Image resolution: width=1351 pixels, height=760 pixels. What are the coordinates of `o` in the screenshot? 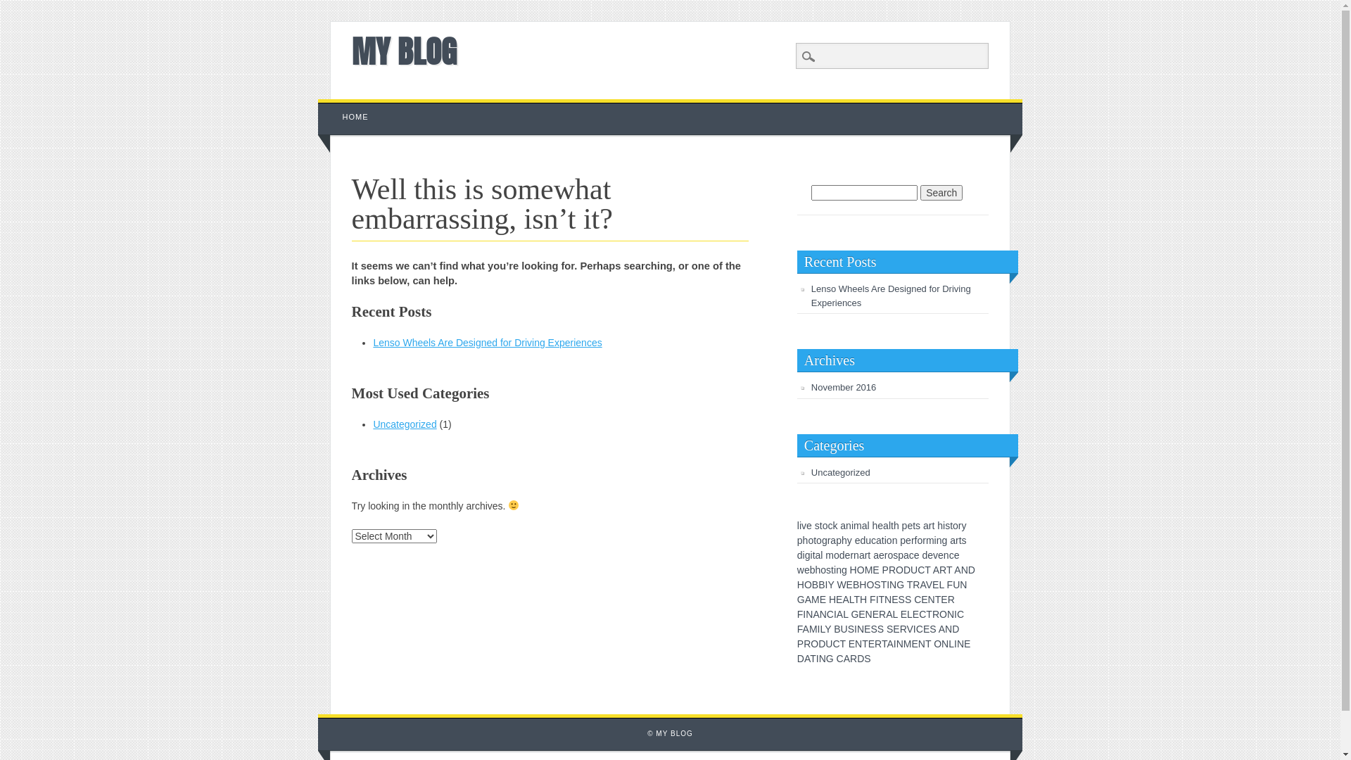 It's located at (889, 540).